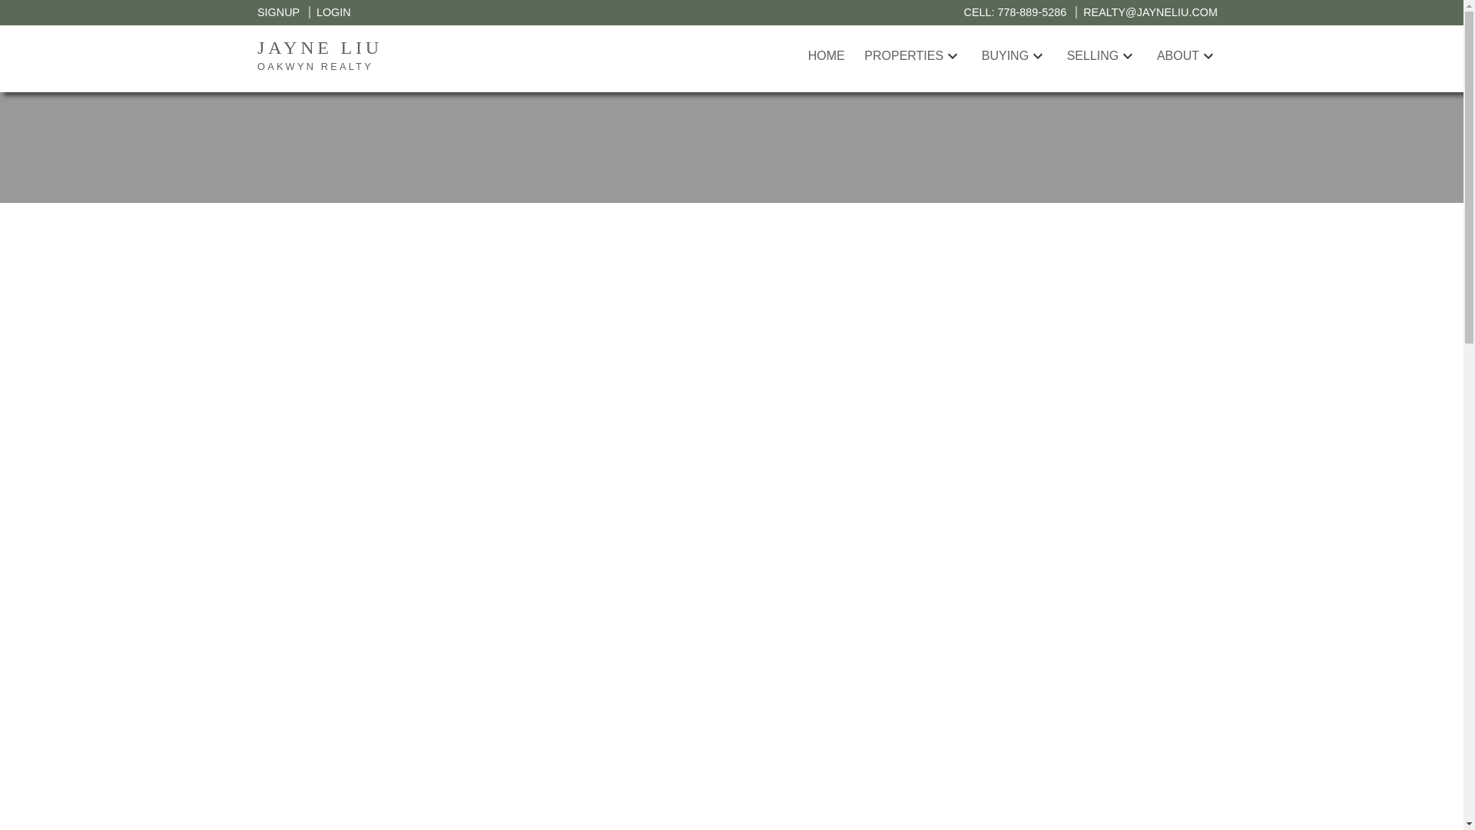 Image resolution: width=1475 pixels, height=830 pixels. What do you see at coordinates (426, 56) in the screenshot?
I see `LOGIN` at bounding box center [426, 56].